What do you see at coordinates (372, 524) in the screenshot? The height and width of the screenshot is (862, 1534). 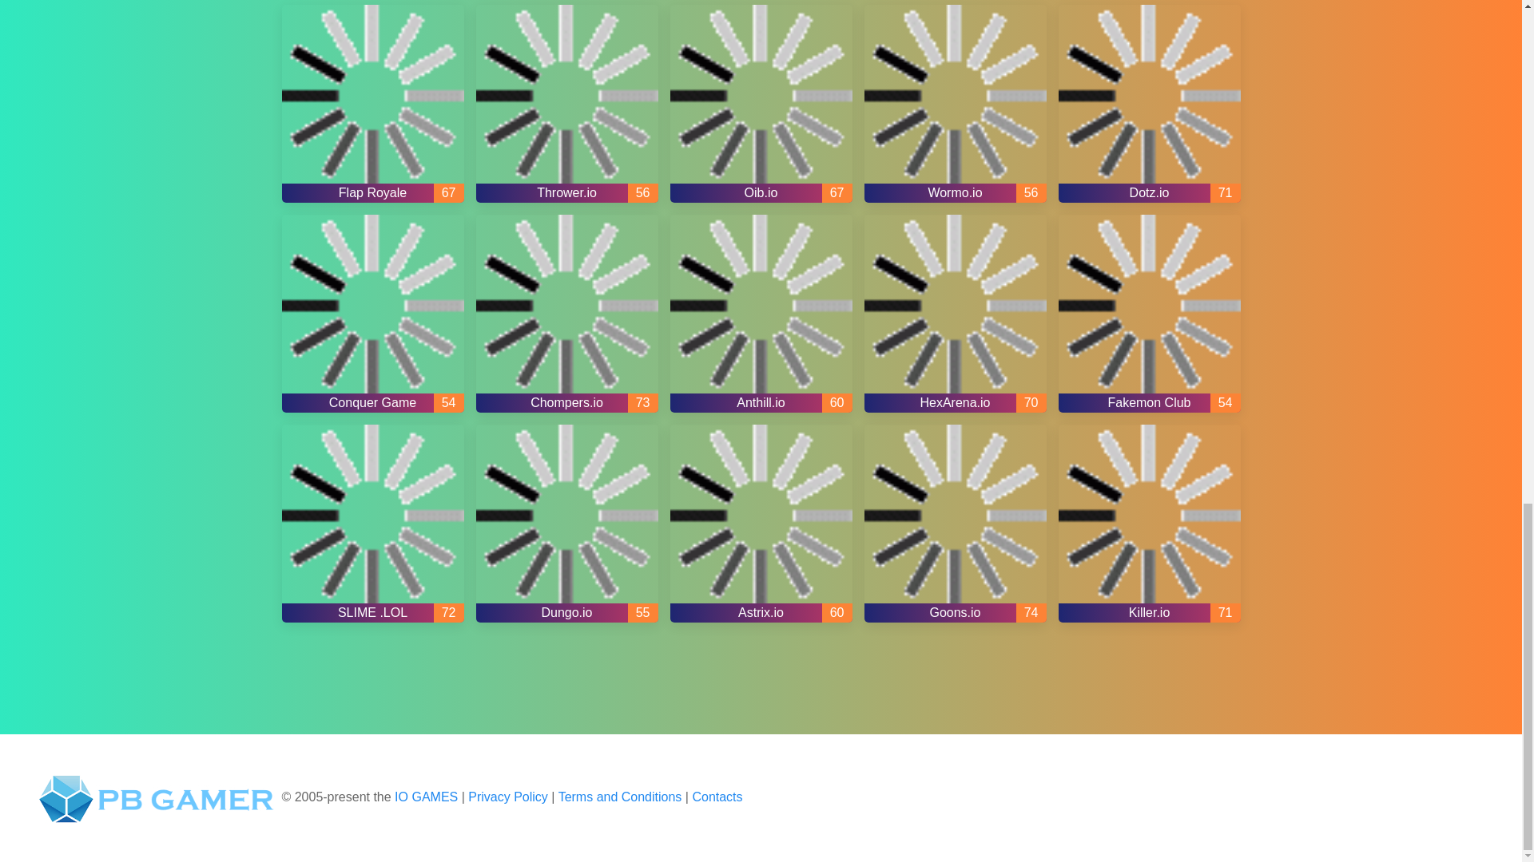 I see `SLIME .LOL` at bounding box center [372, 524].